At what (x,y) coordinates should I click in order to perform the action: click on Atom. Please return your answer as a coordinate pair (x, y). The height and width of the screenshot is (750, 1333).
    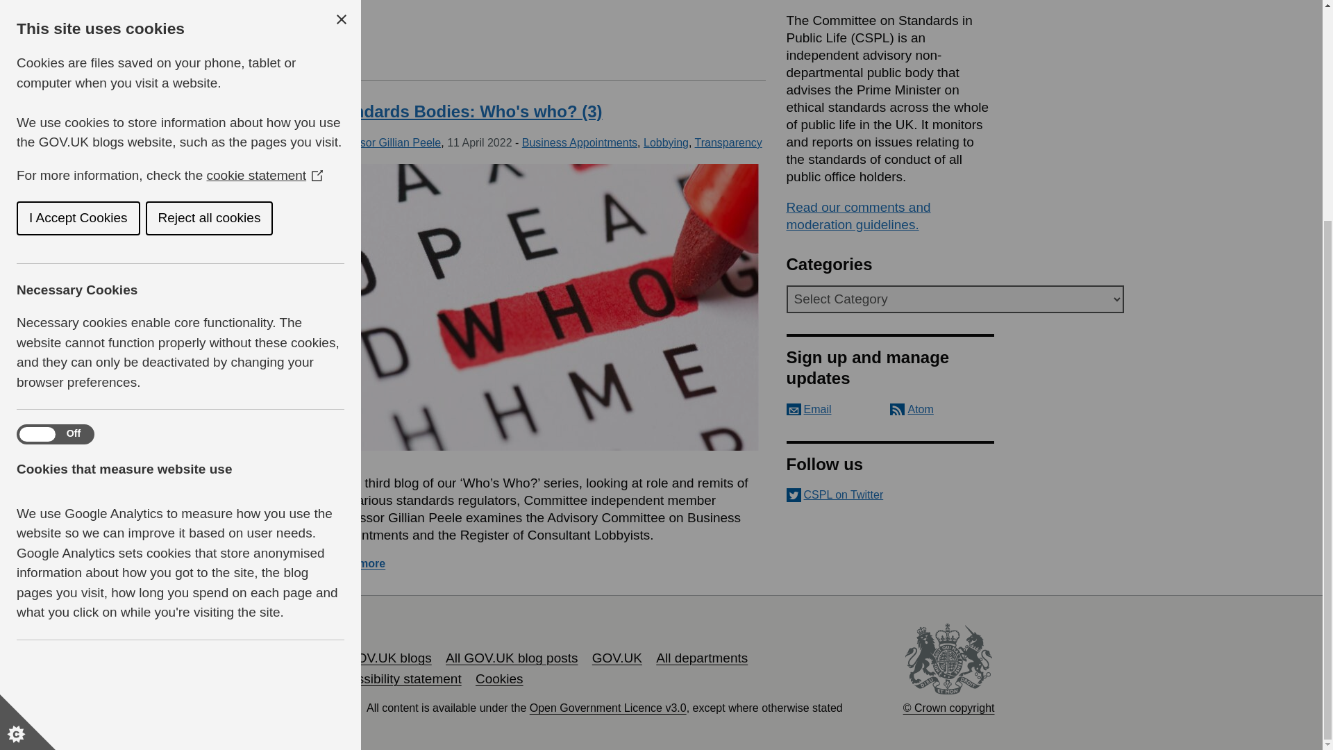
    Looking at the image, I should click on (912, 410).